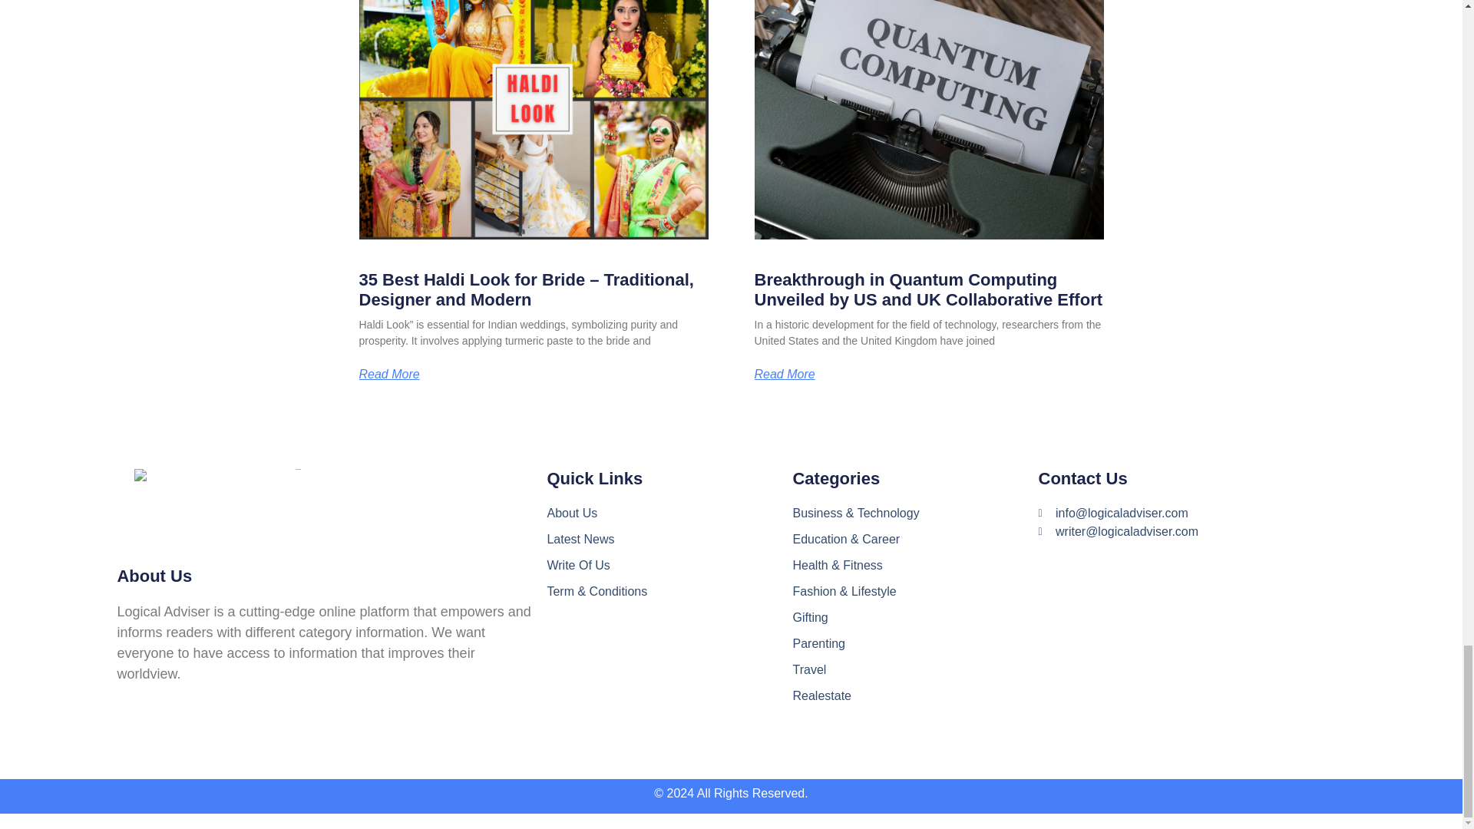 The height and width of the screenshot is (829, 1474). What do you see at coordinates (784, 374) in the screenshot?
I see `Read More` at bounding box center [784, 374].